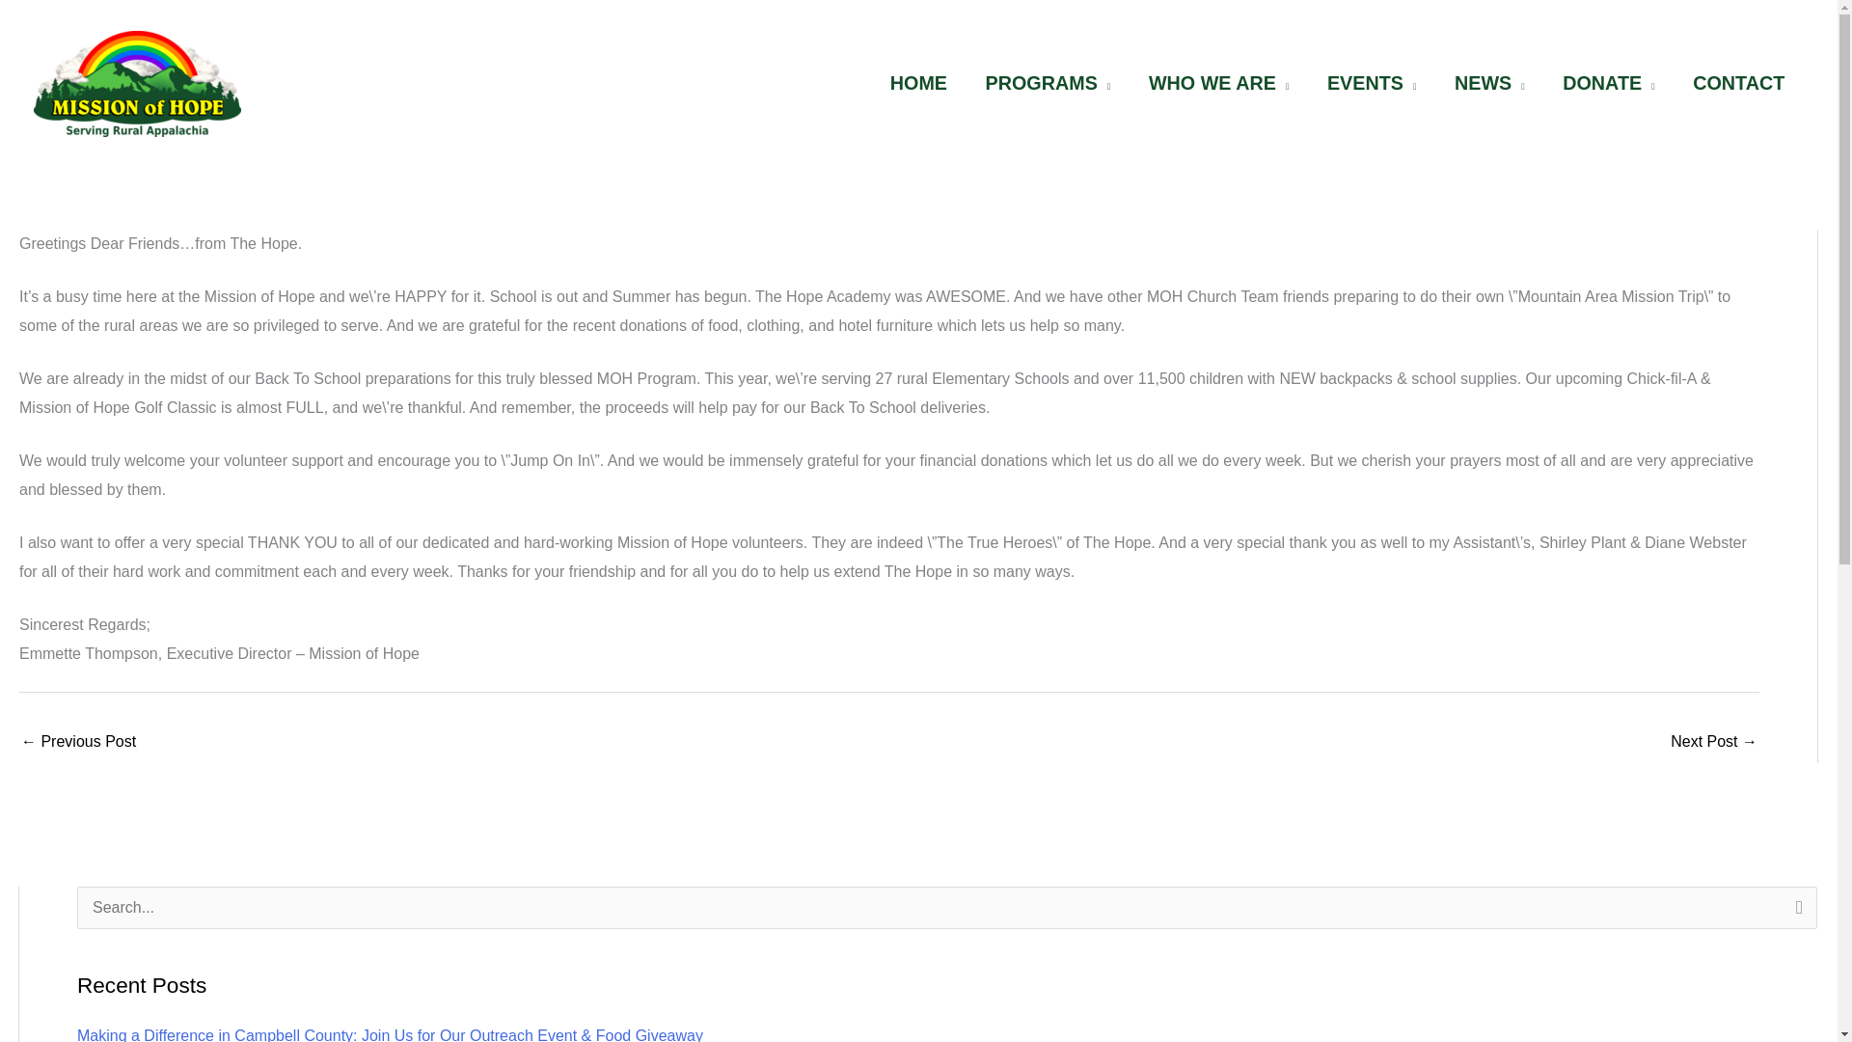 The width and height of the screenshot is (1852, 1042). Describe the element at coordinates (1218, 83) in the screenshot. I see `WHO WE ARE` at that location.